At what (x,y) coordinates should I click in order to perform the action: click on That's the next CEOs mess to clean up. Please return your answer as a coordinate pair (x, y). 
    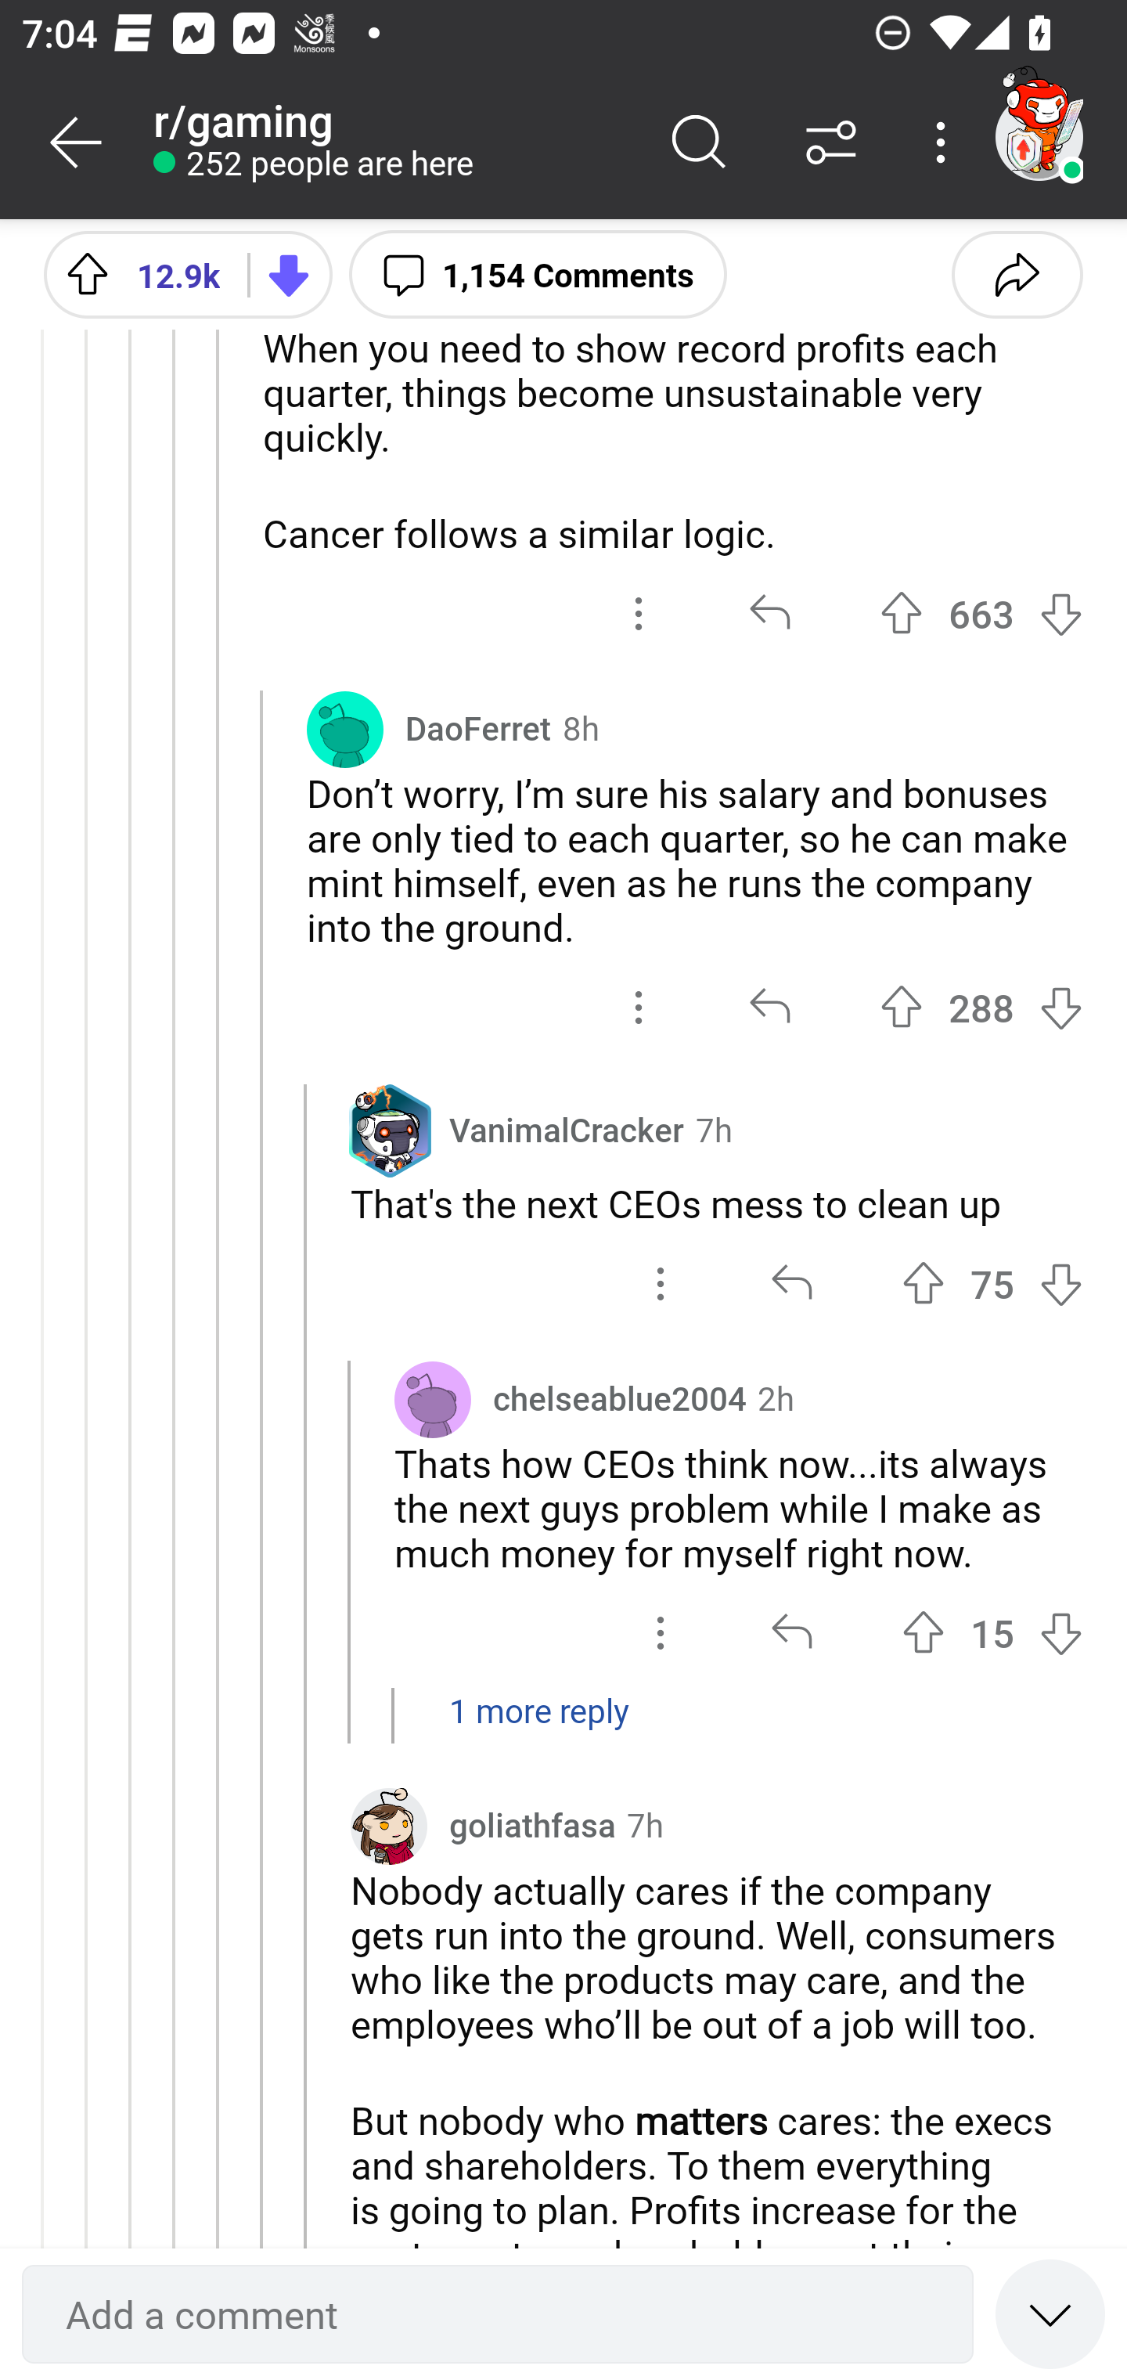
    Looking at the image, I should click on (716, 1203).